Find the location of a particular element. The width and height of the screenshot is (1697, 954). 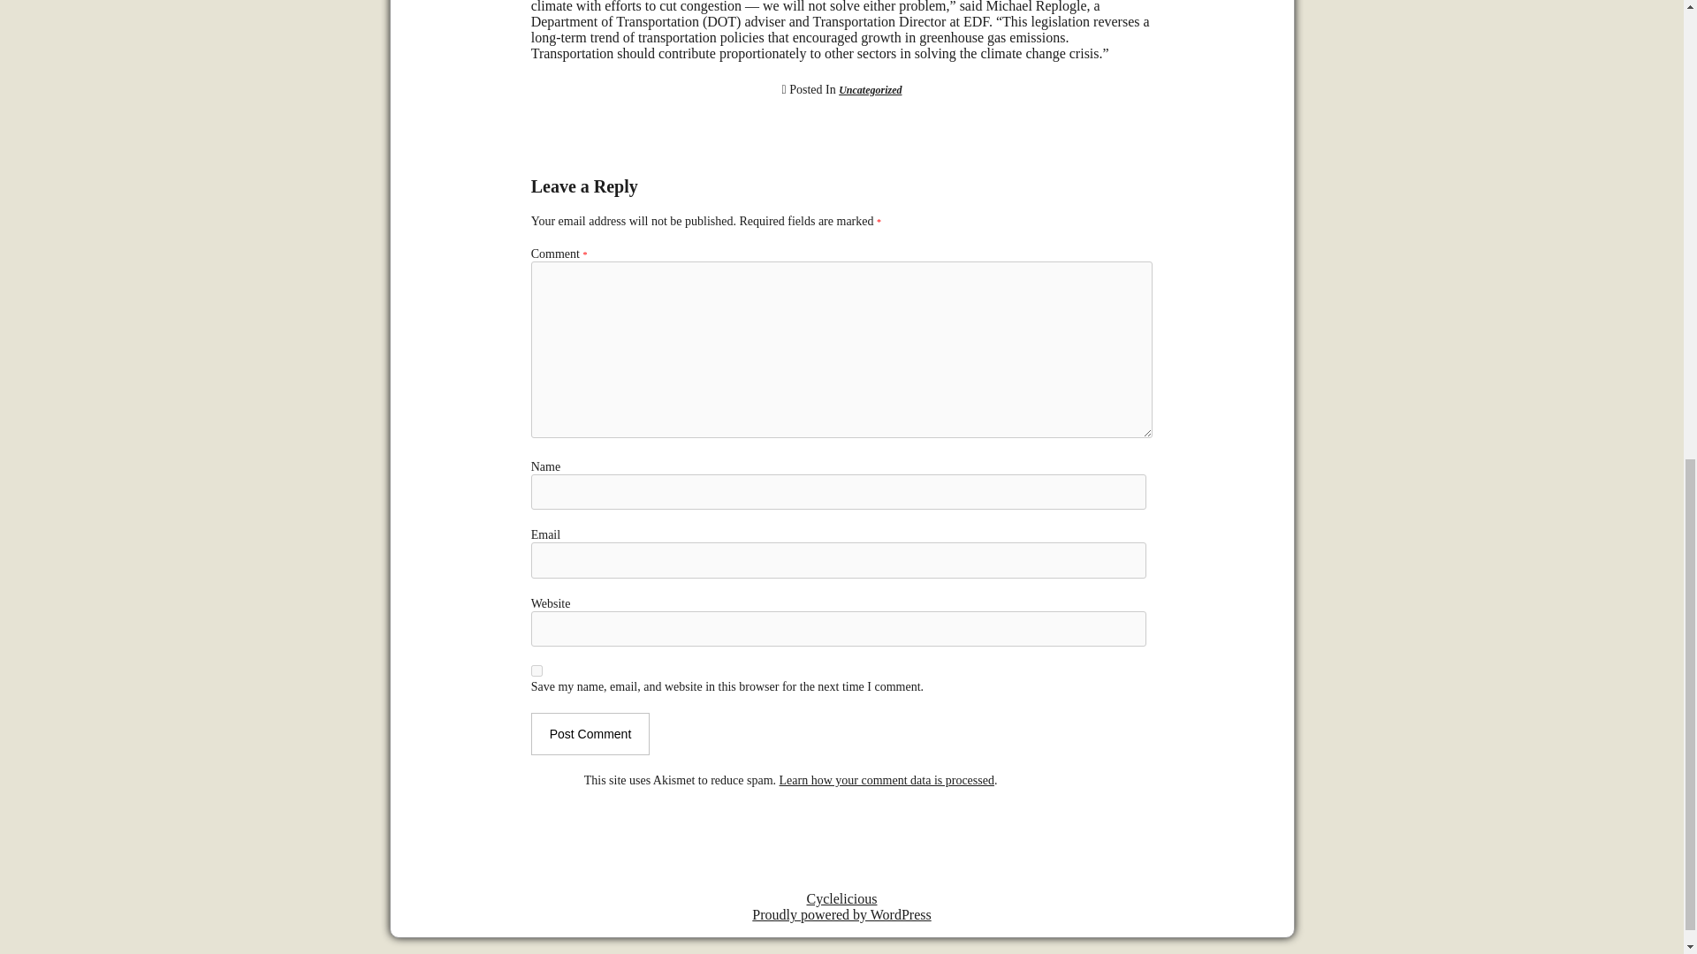

Post Comment is located at coordinates (590, 733).